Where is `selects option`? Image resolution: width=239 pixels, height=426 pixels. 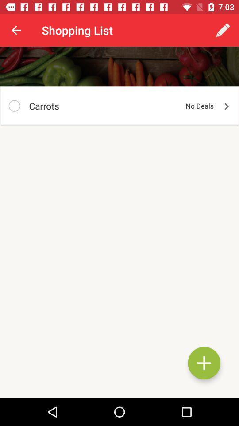
selects option is located at coordinates (14, 106).